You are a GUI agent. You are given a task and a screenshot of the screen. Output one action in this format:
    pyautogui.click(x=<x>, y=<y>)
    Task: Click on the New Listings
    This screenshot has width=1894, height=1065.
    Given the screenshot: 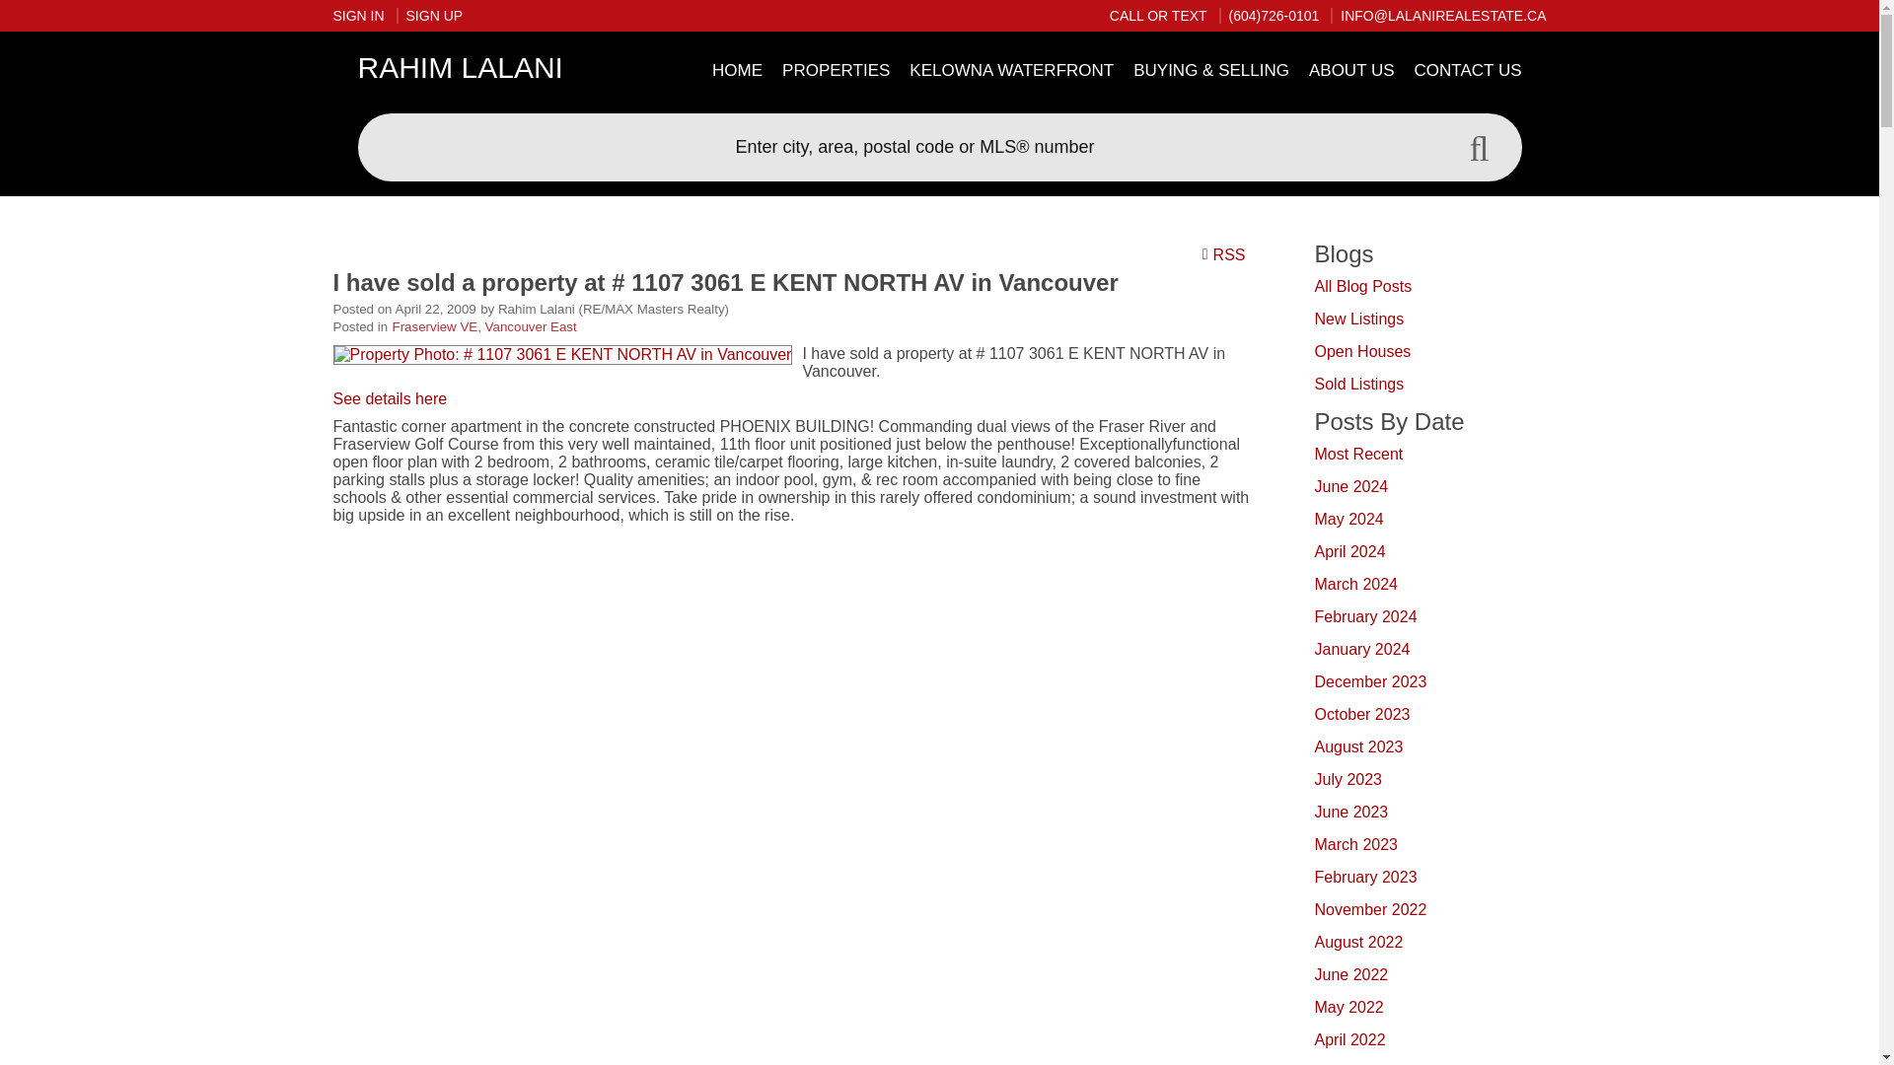 What is the action you would take?
    pyautogui.click(x=1358, y=319)
    